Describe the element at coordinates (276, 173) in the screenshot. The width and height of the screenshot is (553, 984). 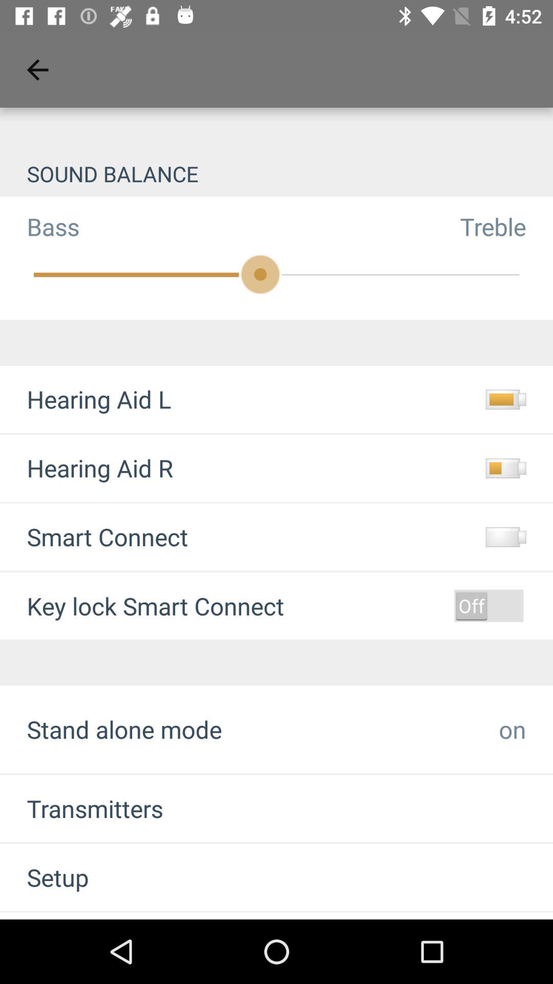
I see `jump to the sound balance item` at that location.